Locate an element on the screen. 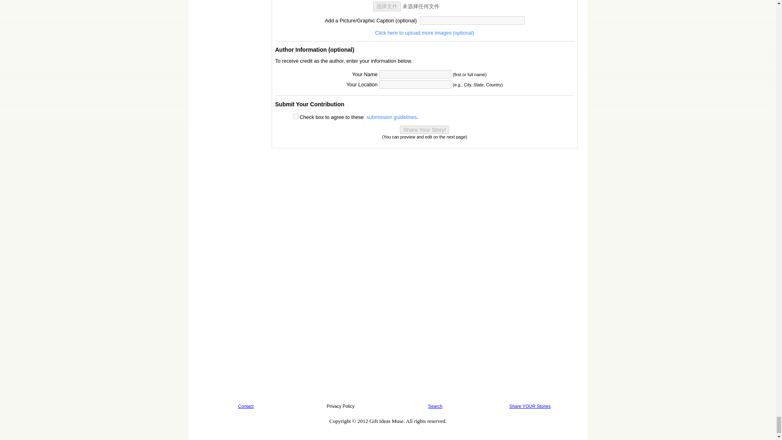 The image size is (782, 440). checkbox is located at coordinates (296, 116).